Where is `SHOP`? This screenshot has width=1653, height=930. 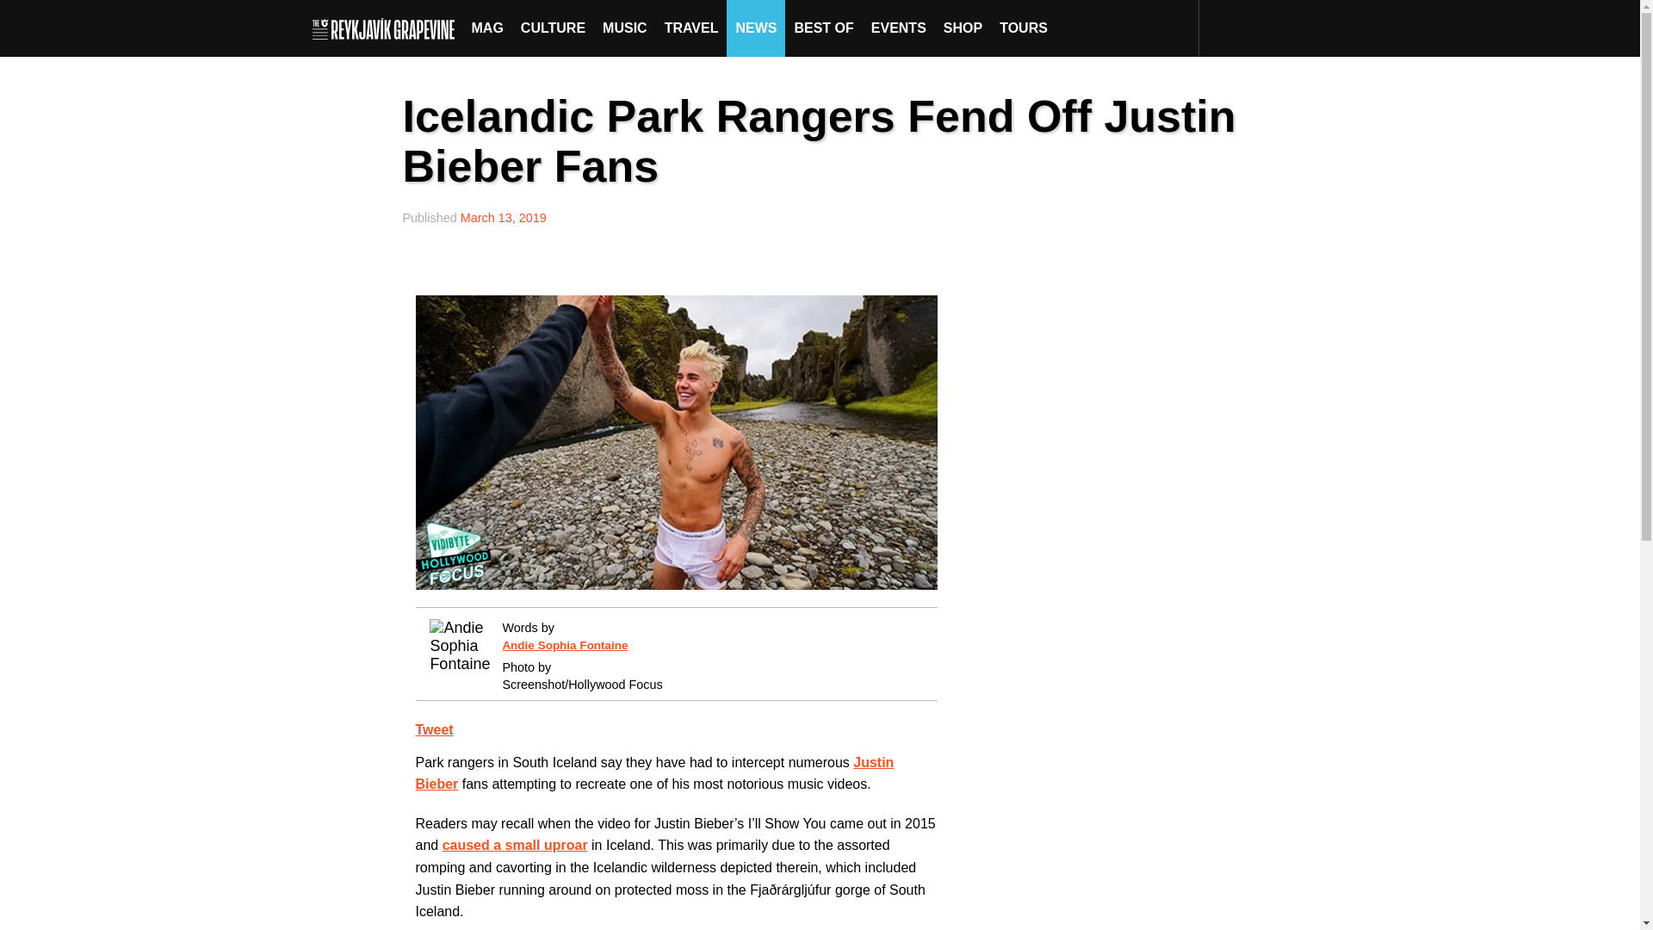
SHOP is located at coordinates (963, 28).